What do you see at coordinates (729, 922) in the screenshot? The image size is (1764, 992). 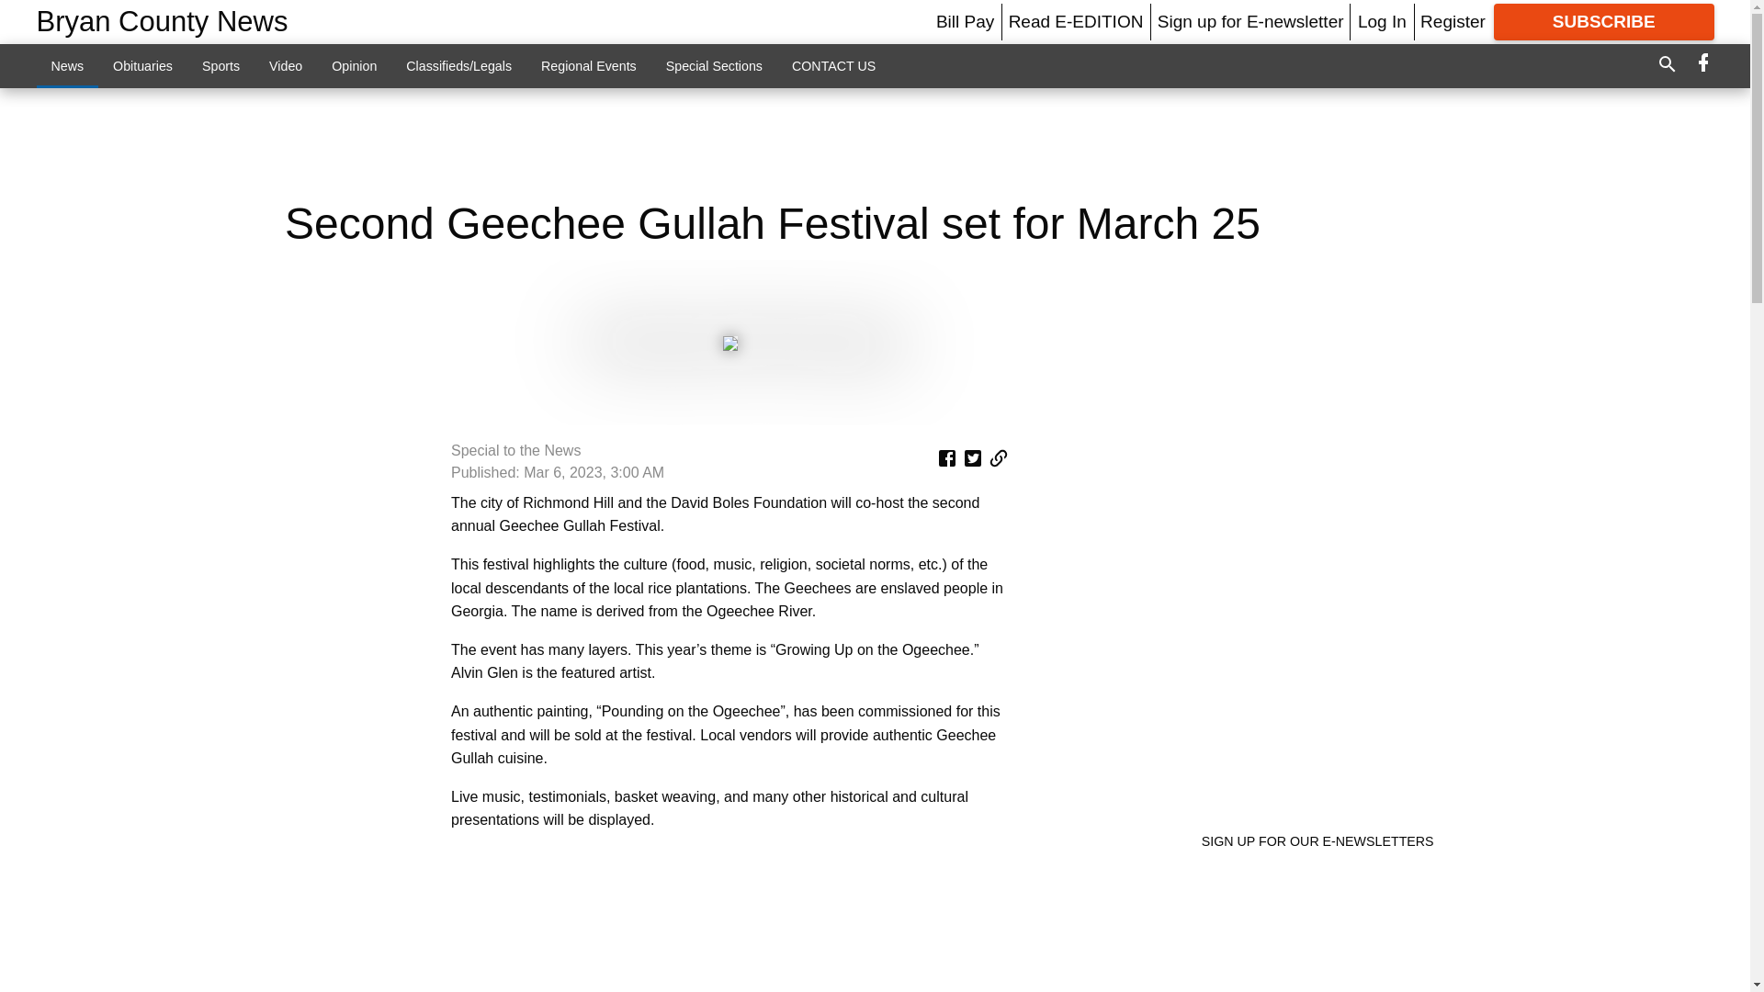 I see `3rd party ad content` at bounding box center [729, 922].